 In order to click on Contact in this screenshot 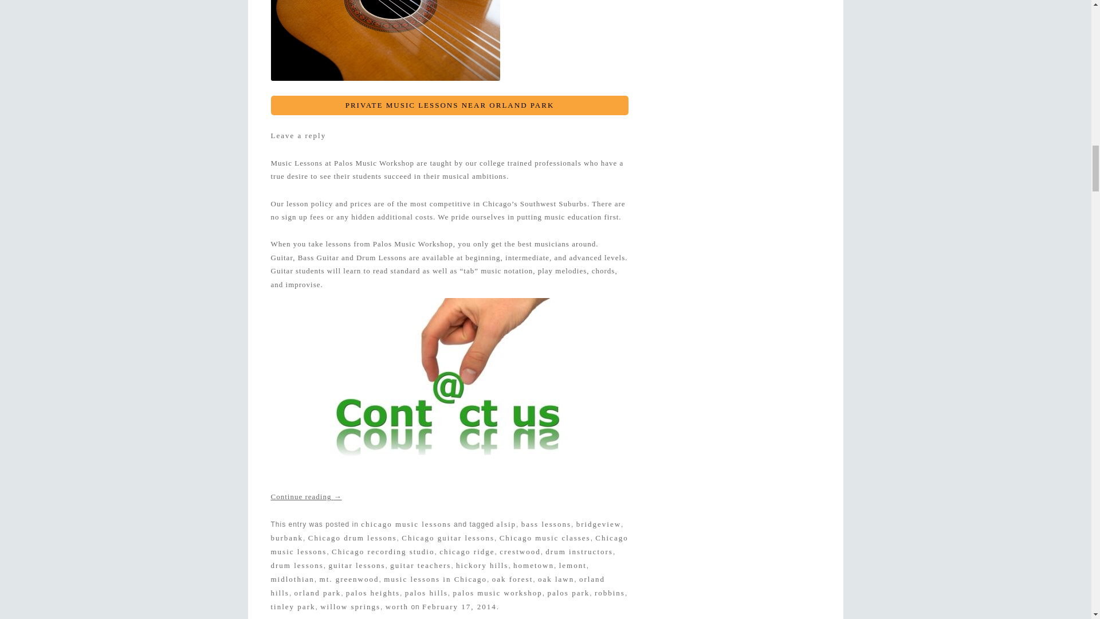, I will do `click(449, 393)`.